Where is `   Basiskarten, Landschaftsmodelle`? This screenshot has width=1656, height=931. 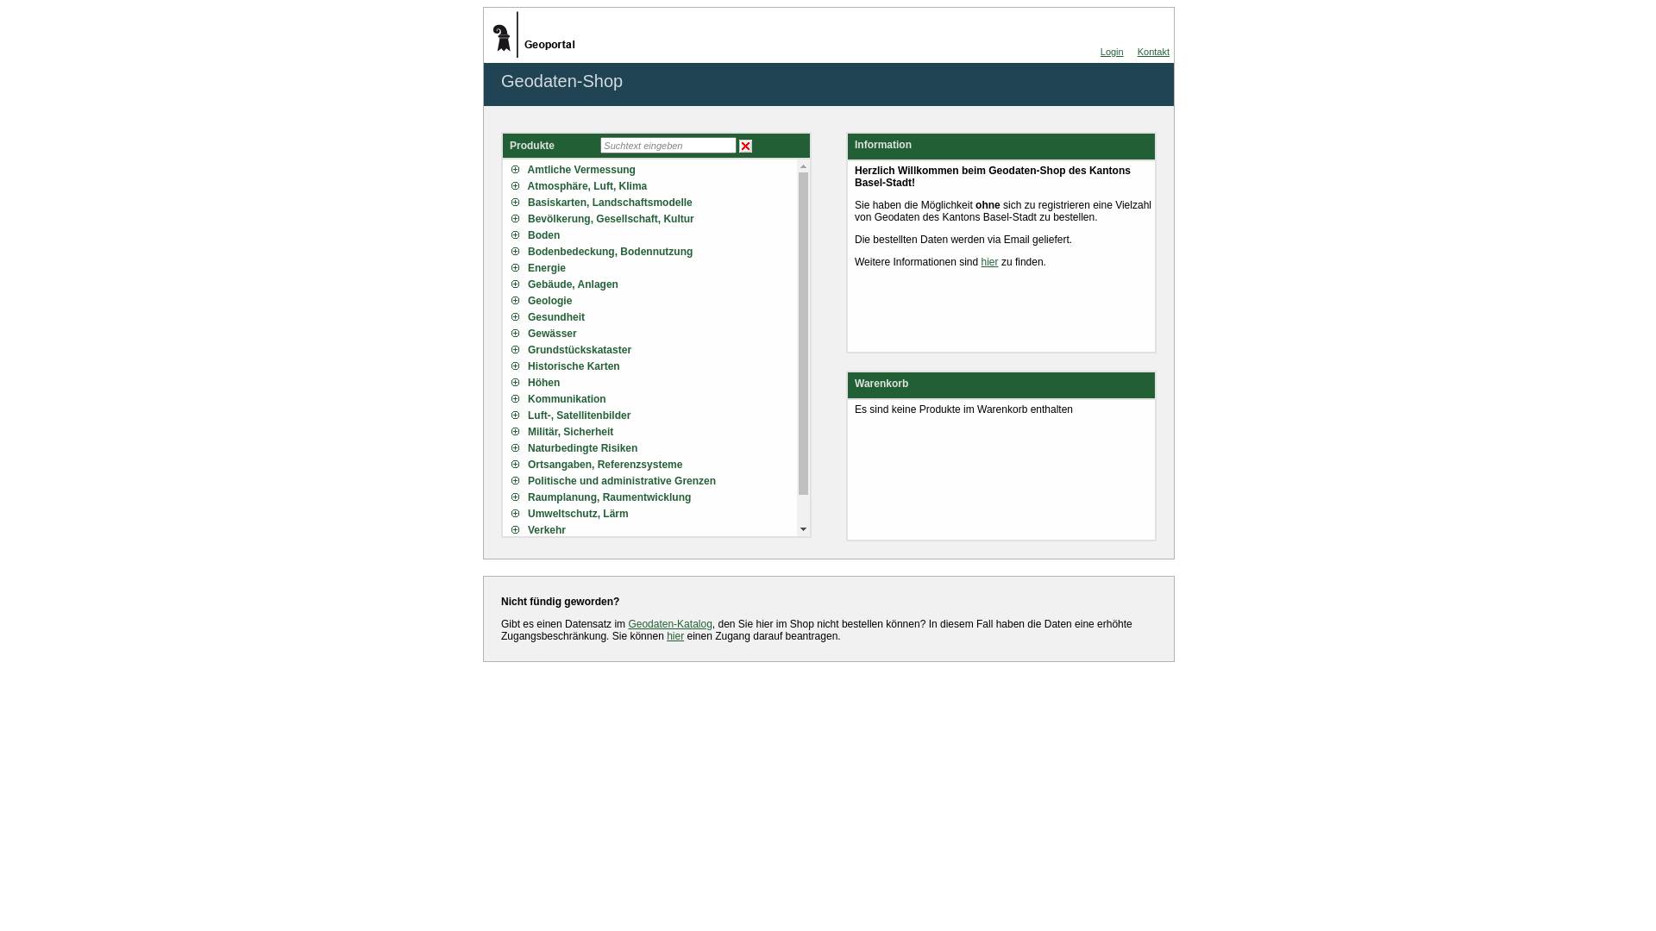
   Basiskarten, Landschaftsmodelle is located at coordinates (654, 203).